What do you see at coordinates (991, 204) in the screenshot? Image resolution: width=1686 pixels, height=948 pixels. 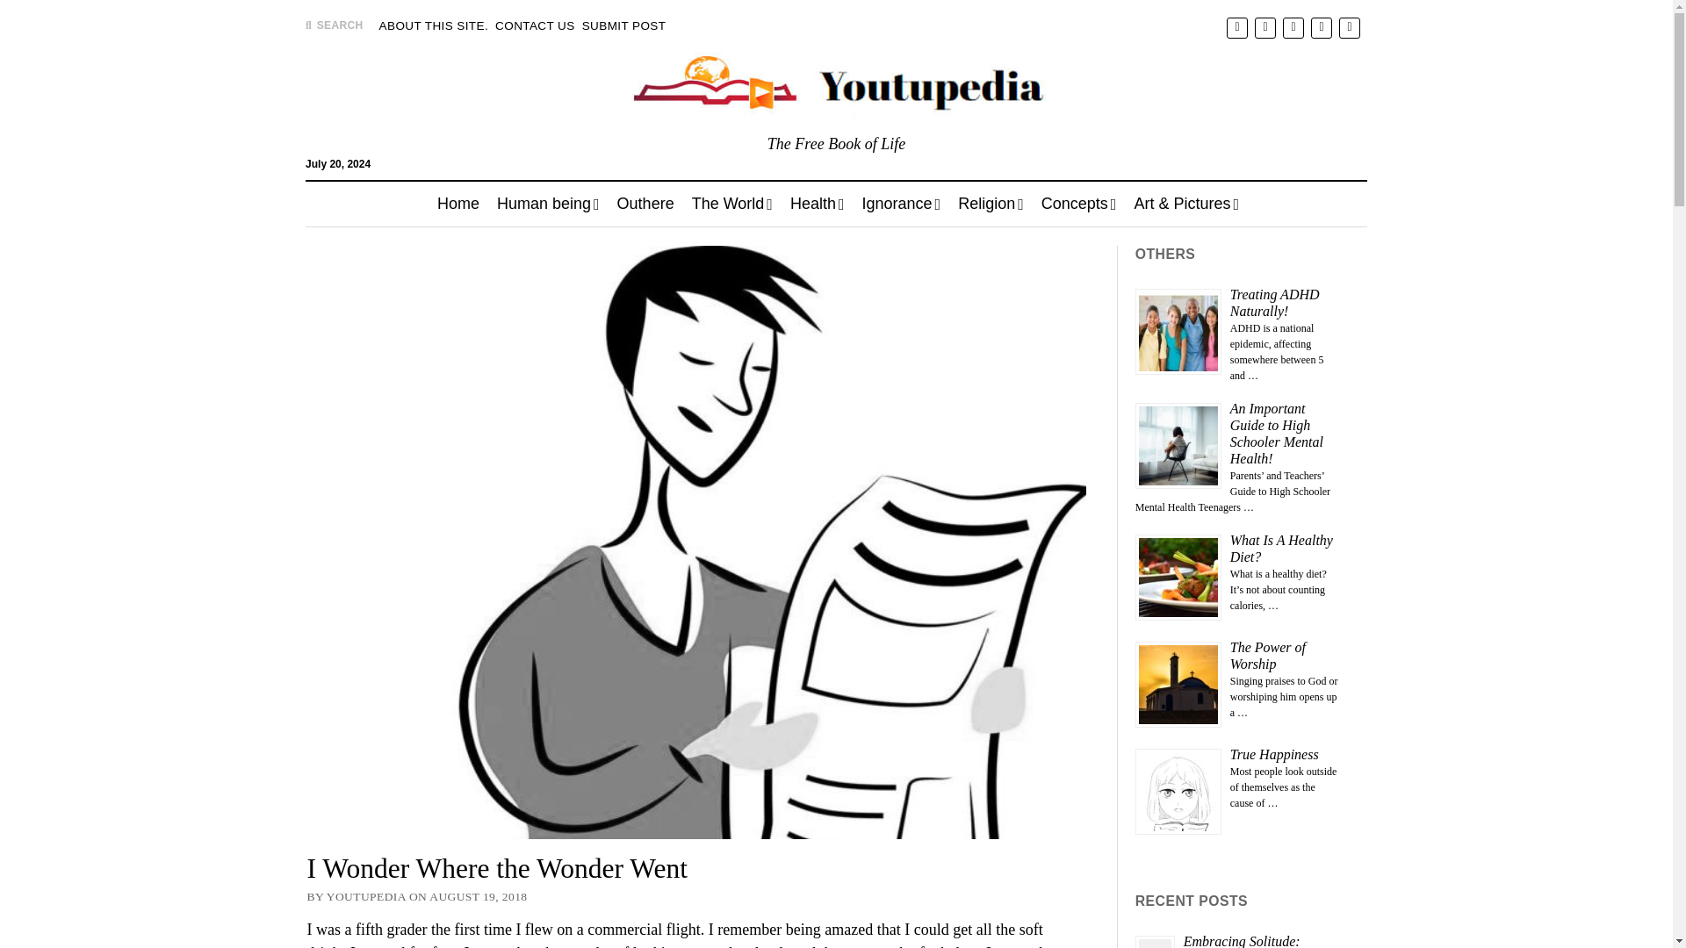 I see `Religion` at bounding box center [991, 204].